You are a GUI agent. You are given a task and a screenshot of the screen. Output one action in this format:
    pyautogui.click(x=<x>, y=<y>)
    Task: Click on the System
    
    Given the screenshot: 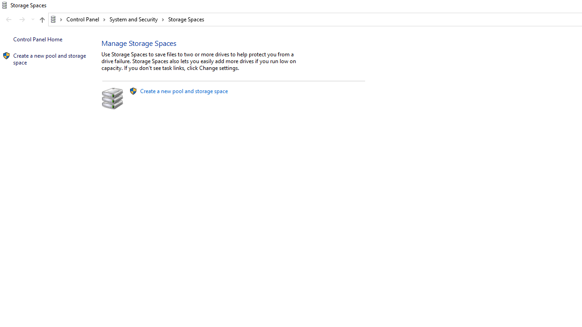 What is the action you would take?
    pyautogui.click(x=5, y=5)
    